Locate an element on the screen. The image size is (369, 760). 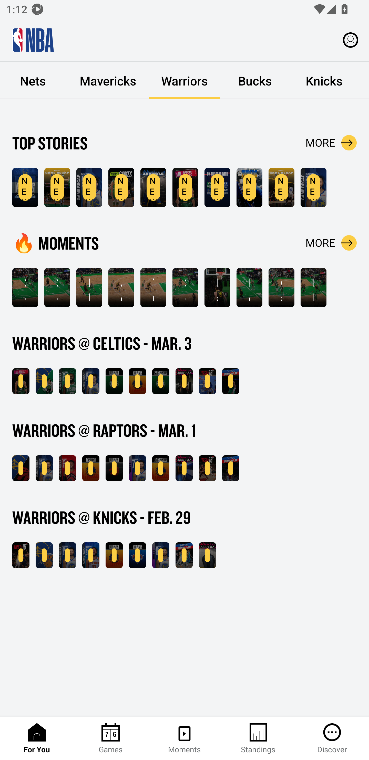
NEW Highlights From RJ Barrett's 23-Point Game is located at coordinates (67, 468).